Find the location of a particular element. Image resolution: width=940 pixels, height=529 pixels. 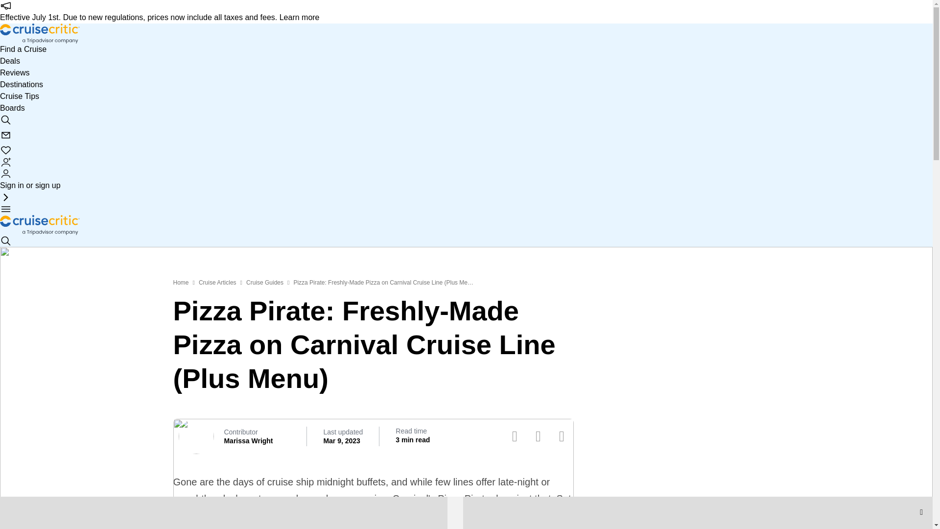

Cruise Articles is located at coordinates (217, 283).